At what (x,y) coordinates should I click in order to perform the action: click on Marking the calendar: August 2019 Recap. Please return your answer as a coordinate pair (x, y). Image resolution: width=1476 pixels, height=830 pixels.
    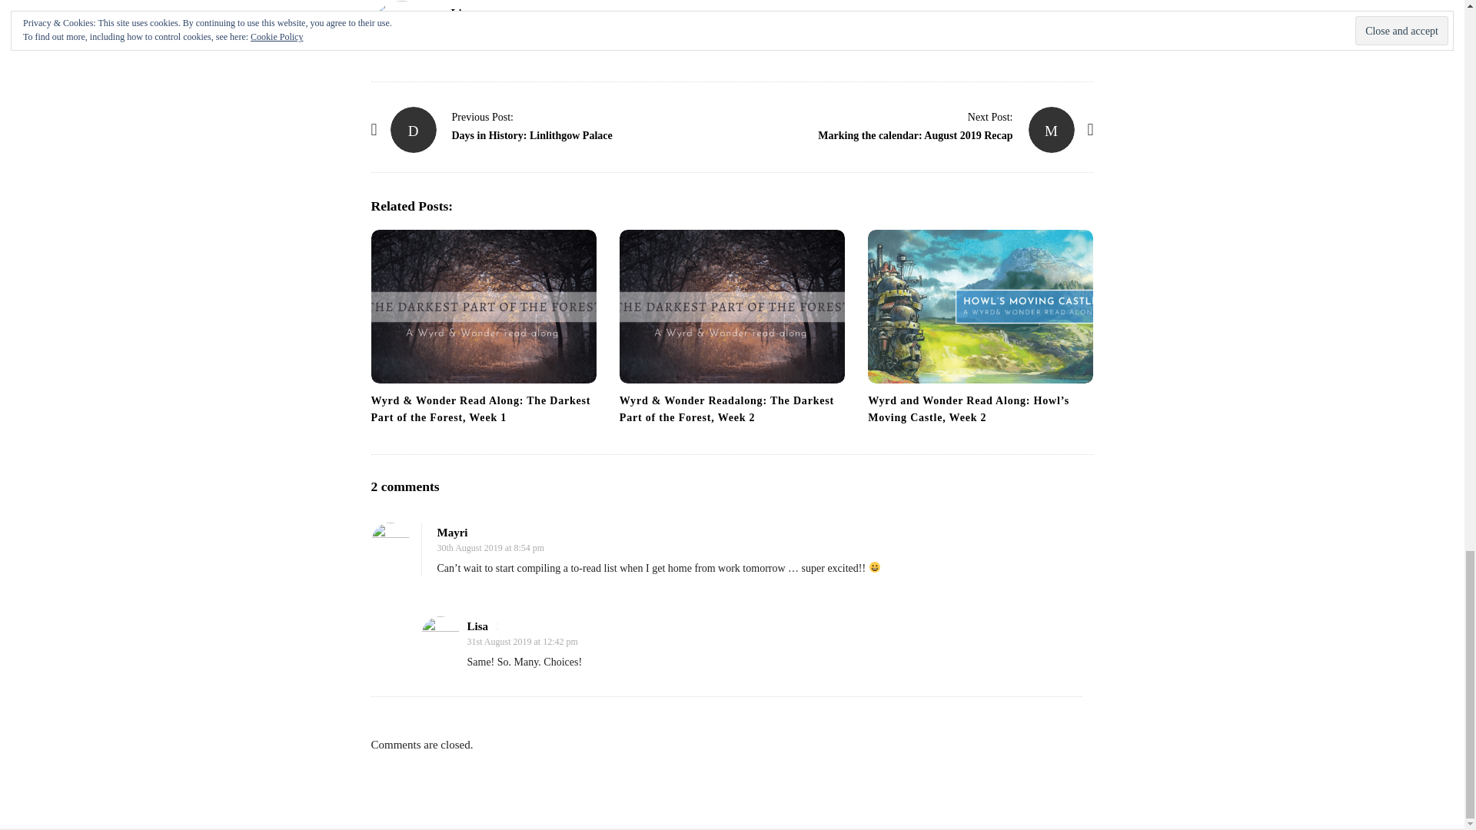
    Looking at the image, I should click on (990, 116).